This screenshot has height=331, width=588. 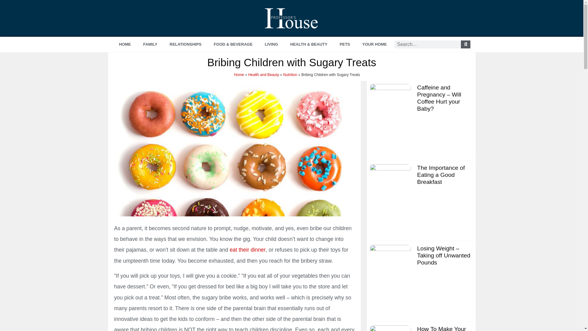 What do you see at coordinates (345, 44) in the screenshot?
I see `PETS` at bounding box center [345, 44].